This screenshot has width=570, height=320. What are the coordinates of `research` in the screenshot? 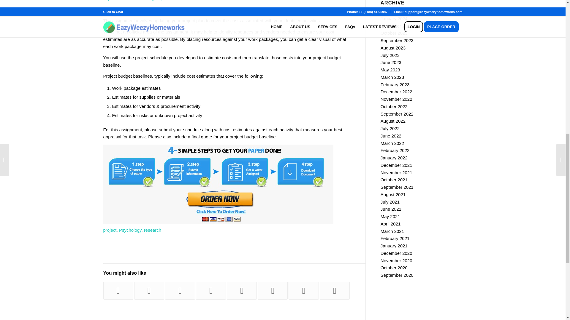 It's located at (153, 230).